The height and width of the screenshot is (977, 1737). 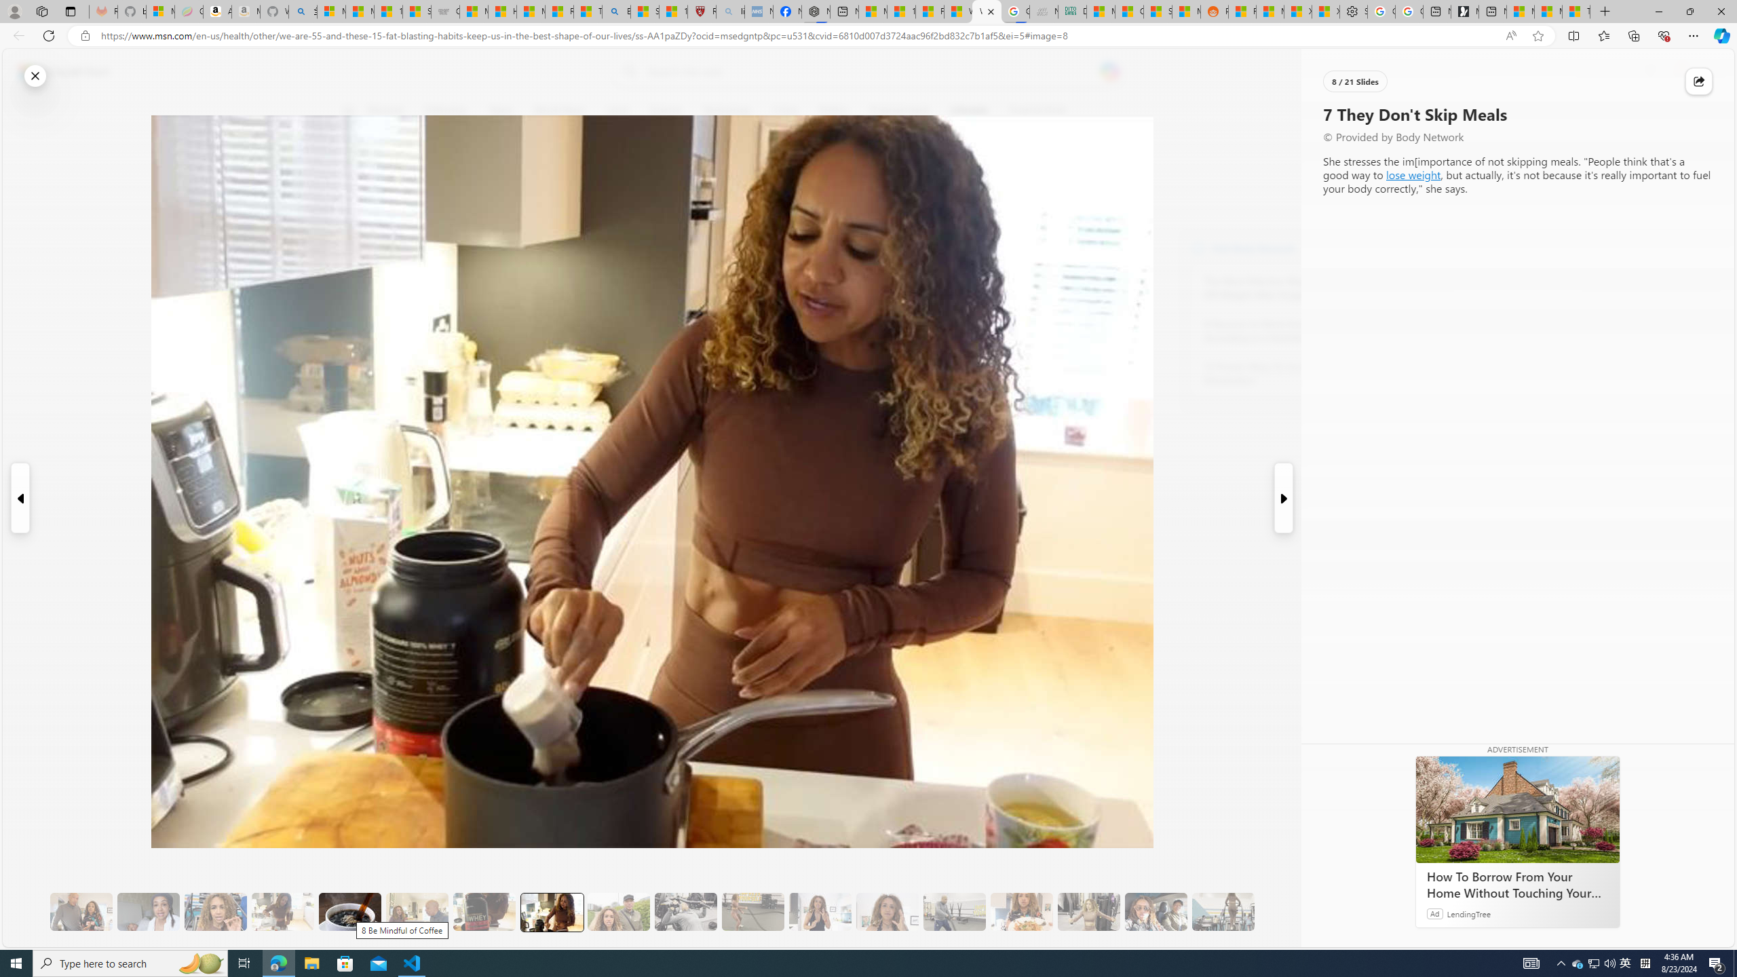 What do you see at coordinates (215, 912) in the screenshot?
I see `2 They Use Protein Powder for Flavor` at bounding box center [215, 912].